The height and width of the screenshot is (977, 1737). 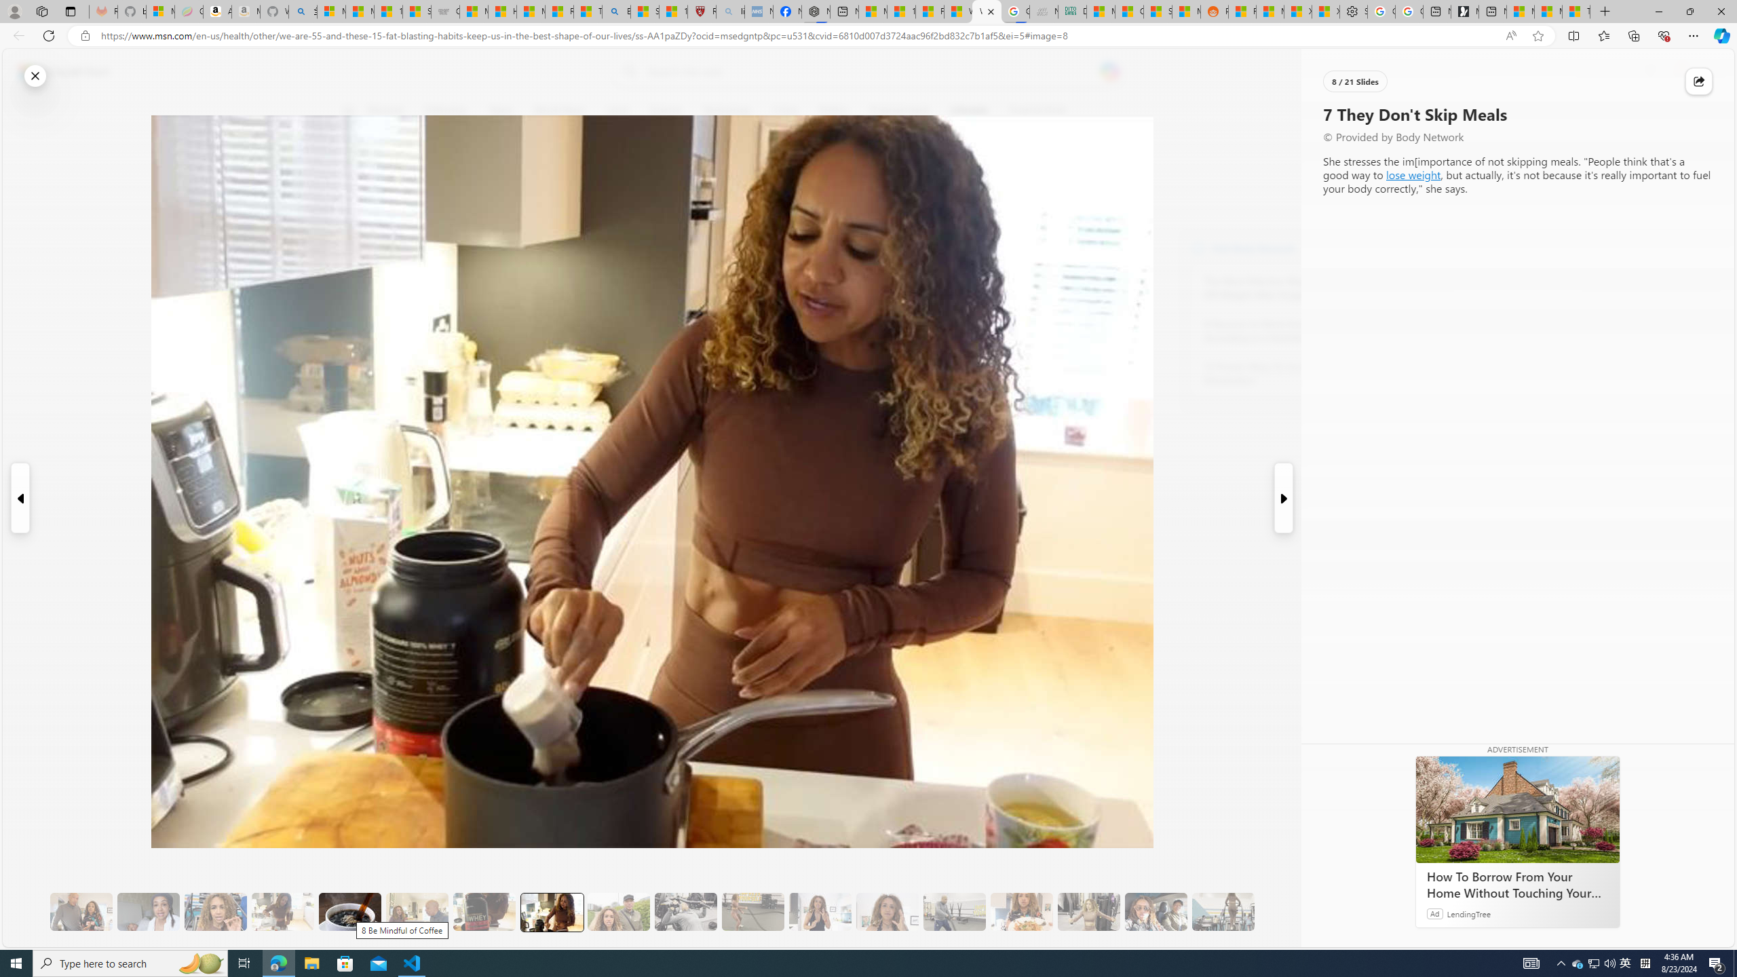 What do you see at coordinates (215, 912) in the screenshot?
I see `2 They Use Protein Powder for Flavor` at bounding box center [215, 912].